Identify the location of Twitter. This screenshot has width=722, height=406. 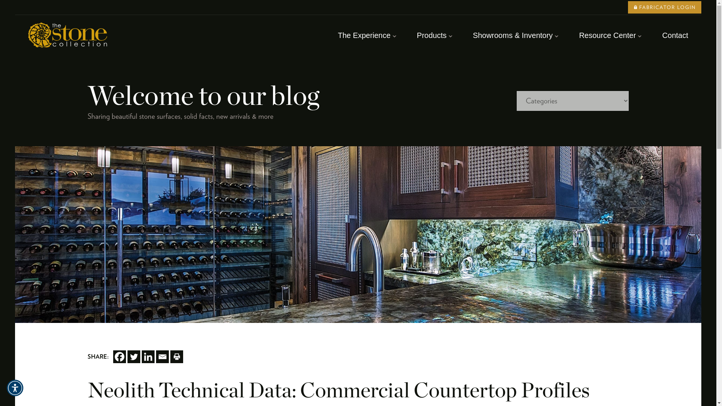
(133, 356).